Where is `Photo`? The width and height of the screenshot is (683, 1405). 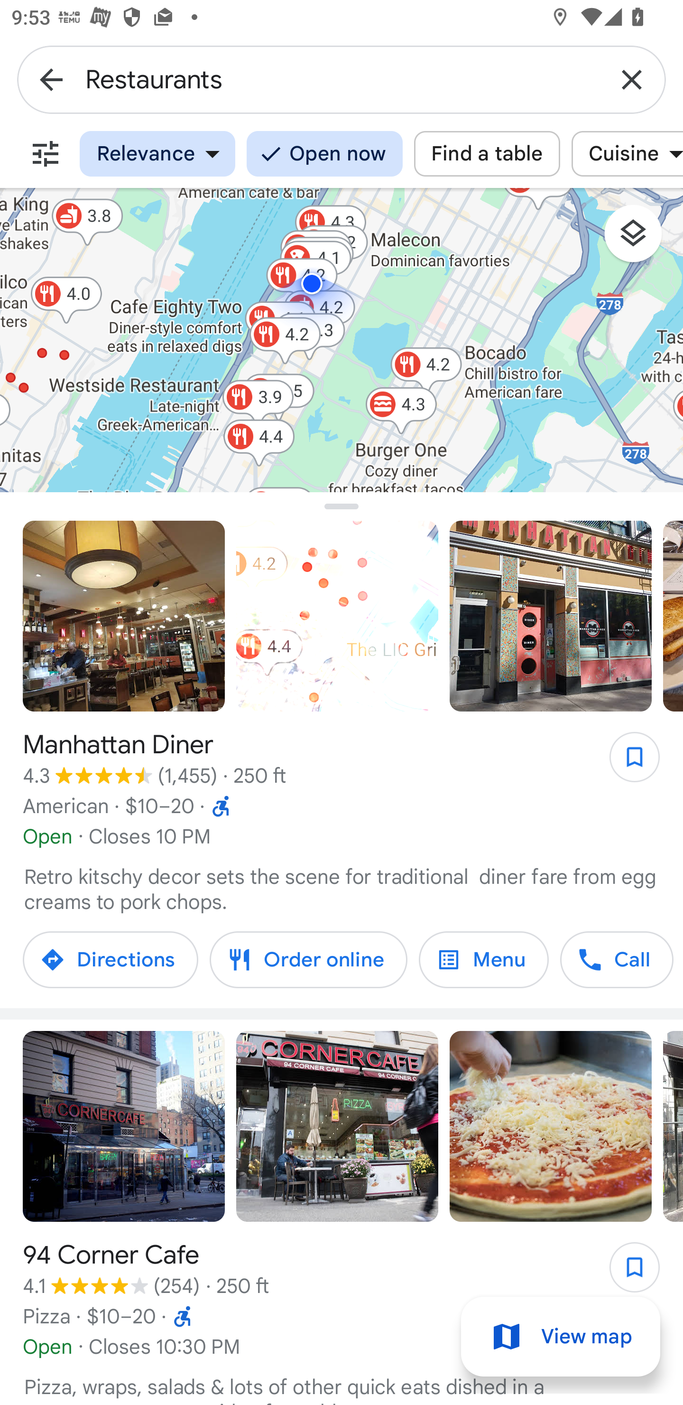 Photo is located at coordinates (550, 616).